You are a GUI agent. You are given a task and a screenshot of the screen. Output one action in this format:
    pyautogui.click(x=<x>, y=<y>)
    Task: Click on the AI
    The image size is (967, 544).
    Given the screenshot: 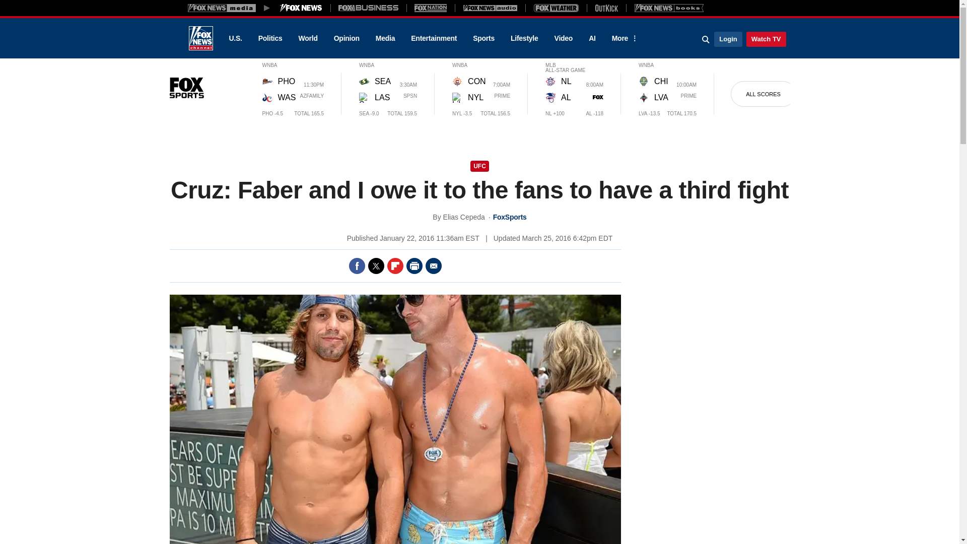 What is the action you would take?
    pyautogui.click(x=592, y=38)
    